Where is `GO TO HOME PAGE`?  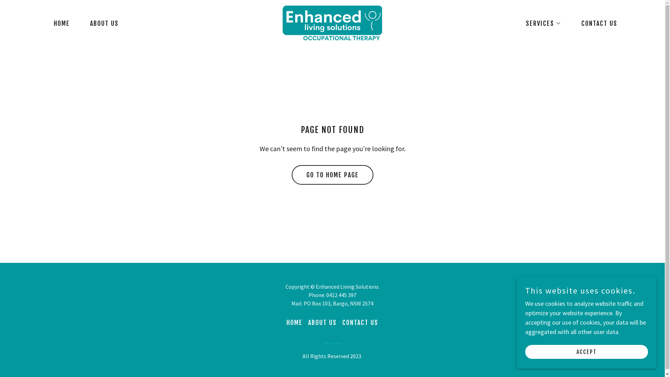 GO TO HOME PAGE is located at coordinates (333, 175).